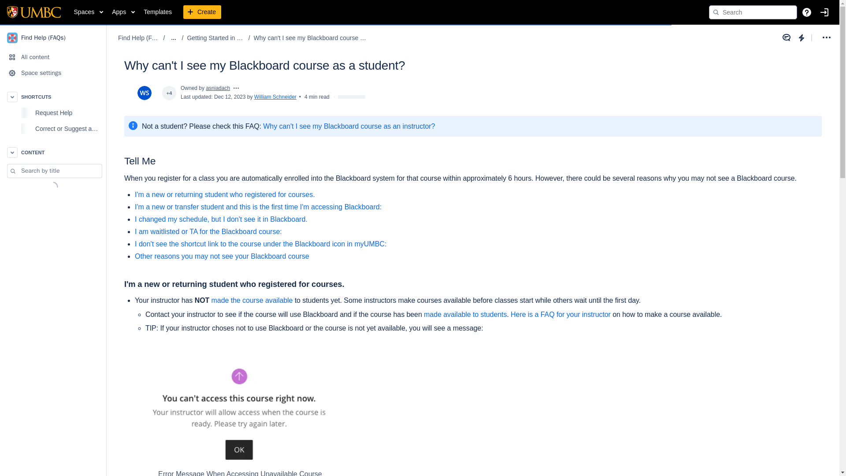 The width and height of the screenshot is (846, 476). I want to click on Correct or Suggest an Article, so click(68, 129).